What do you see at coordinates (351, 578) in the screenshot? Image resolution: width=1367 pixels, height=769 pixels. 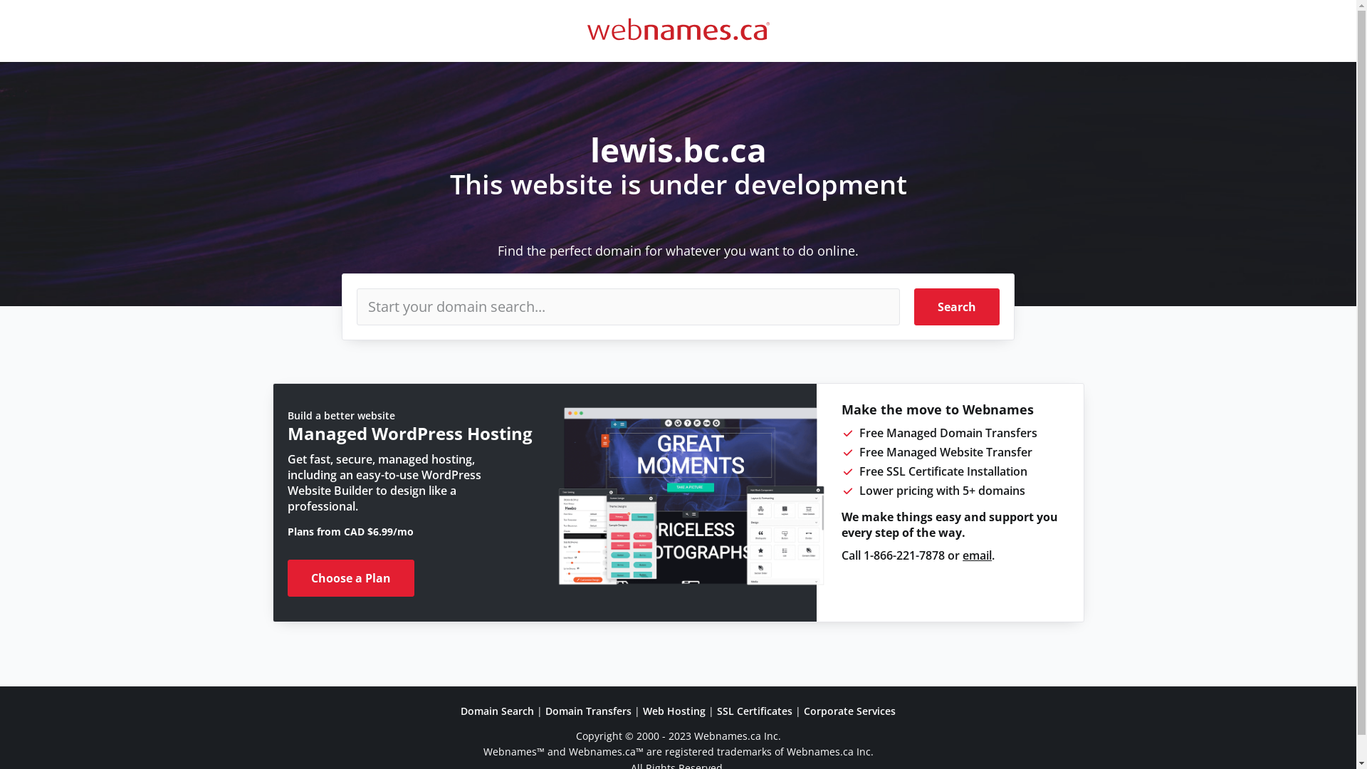 I see `Choose a Plan` at bounding box center [351, 578].